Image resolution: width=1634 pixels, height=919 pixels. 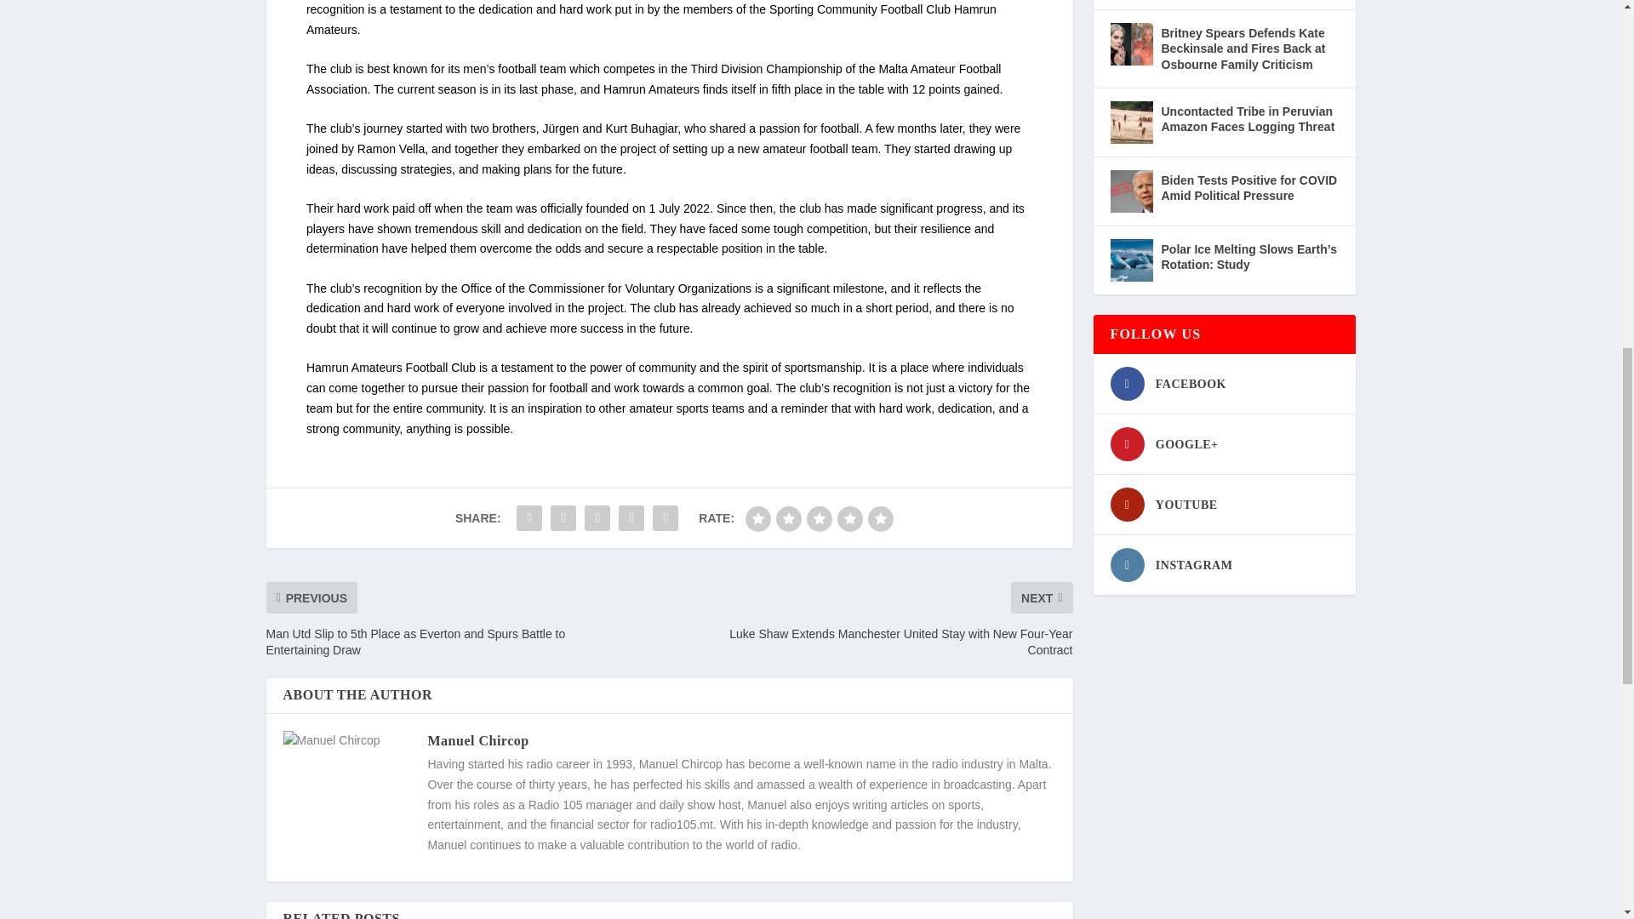 What do you see at coordinates (757, 519) in the screenshot?
I see `bad` at bounding box center [757, 519].